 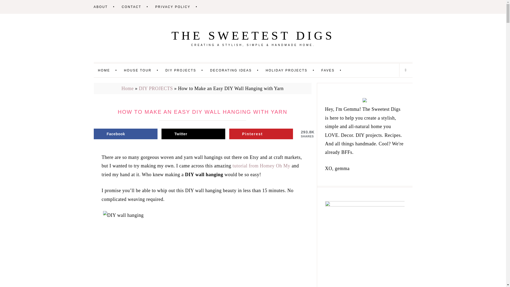 I want to click on Save to Pinterest, so click(x=261, y=134).